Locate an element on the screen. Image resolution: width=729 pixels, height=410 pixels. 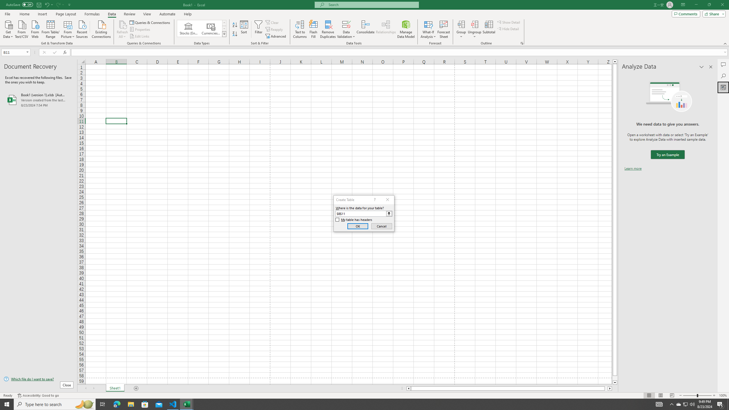
Hide Detail is located at coordinates (508, 28).